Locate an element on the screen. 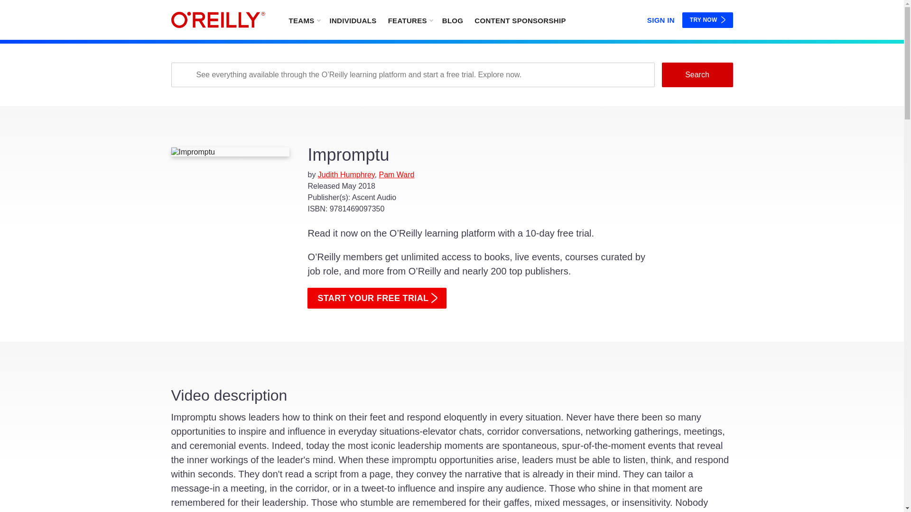 The height and width of the screenshot is (512, 911). BLOG is located at coordinates (453, 20).